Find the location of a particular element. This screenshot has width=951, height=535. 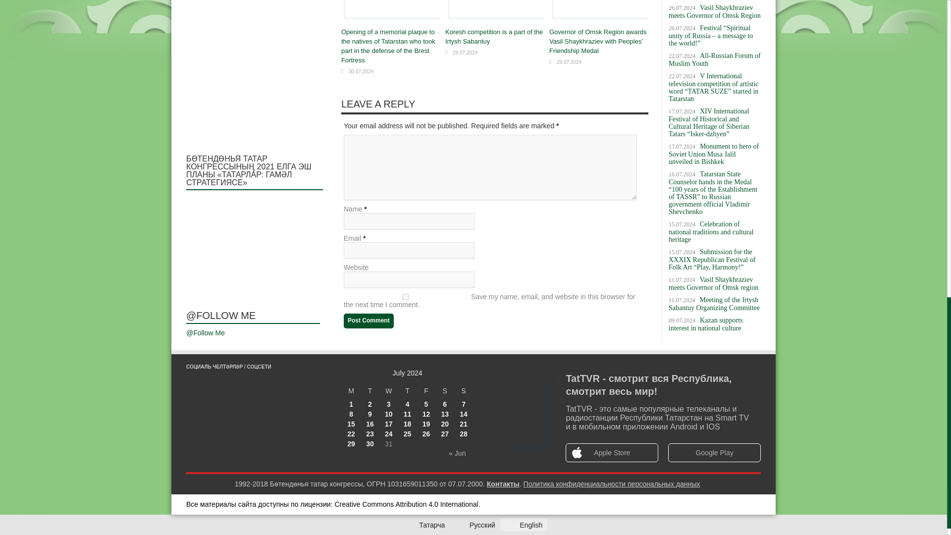

Monday is located at coordinates (351, 390).